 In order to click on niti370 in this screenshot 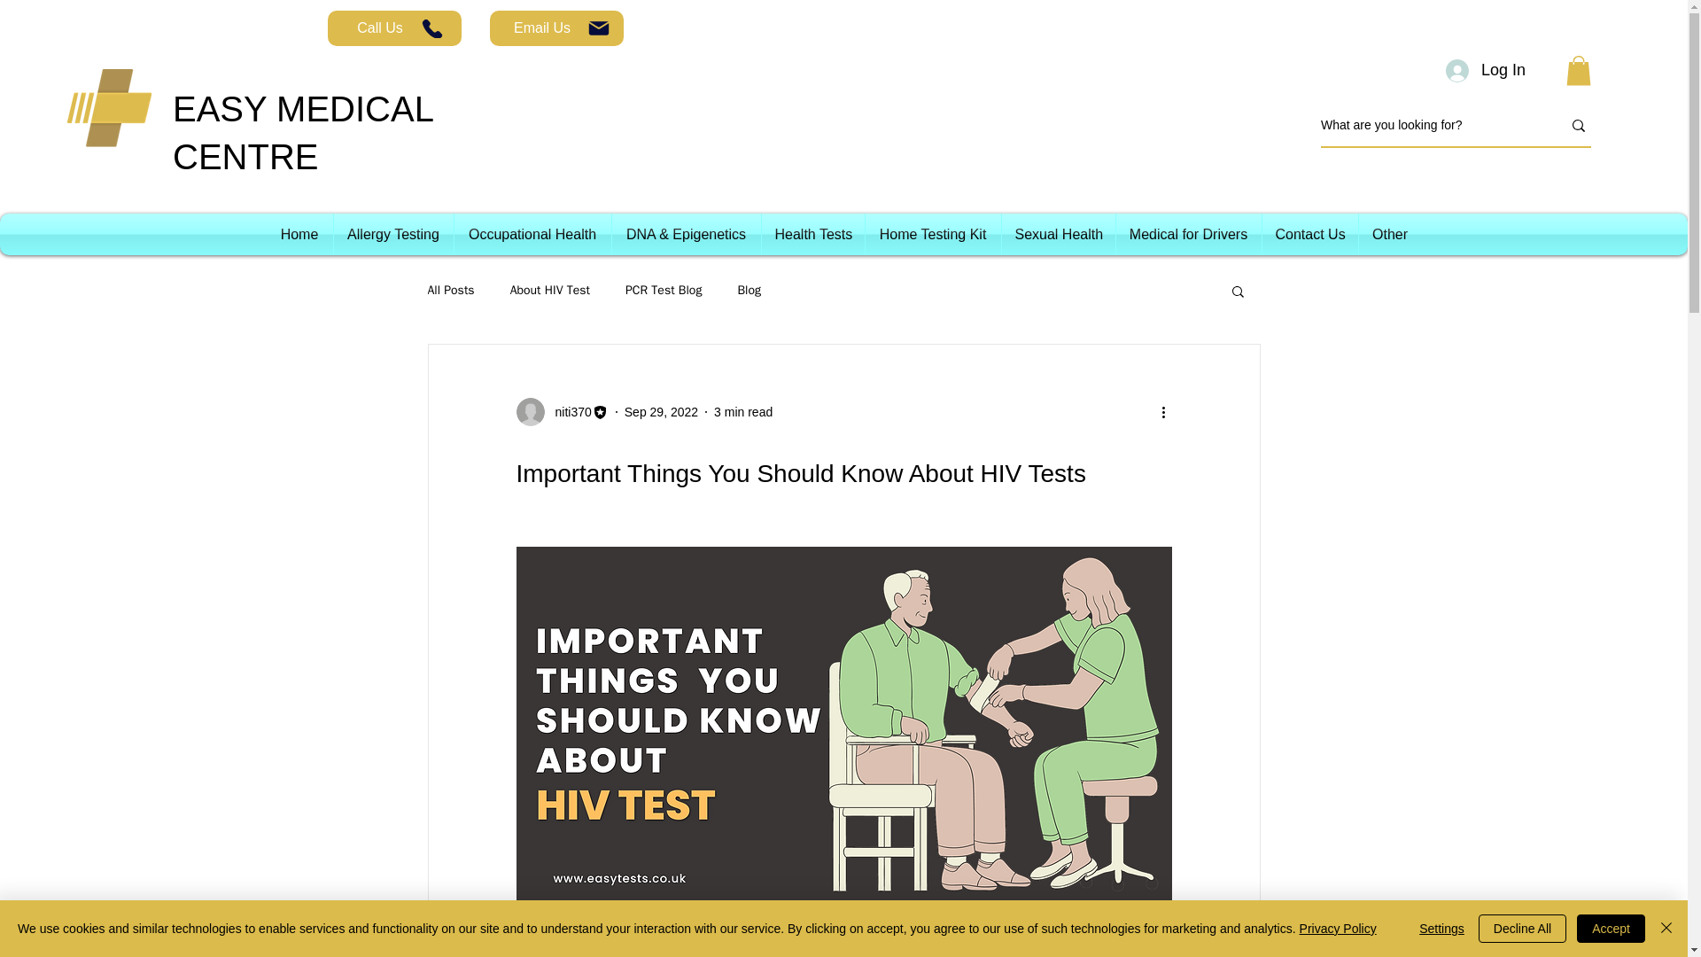, I will do `click(567, 411)`.